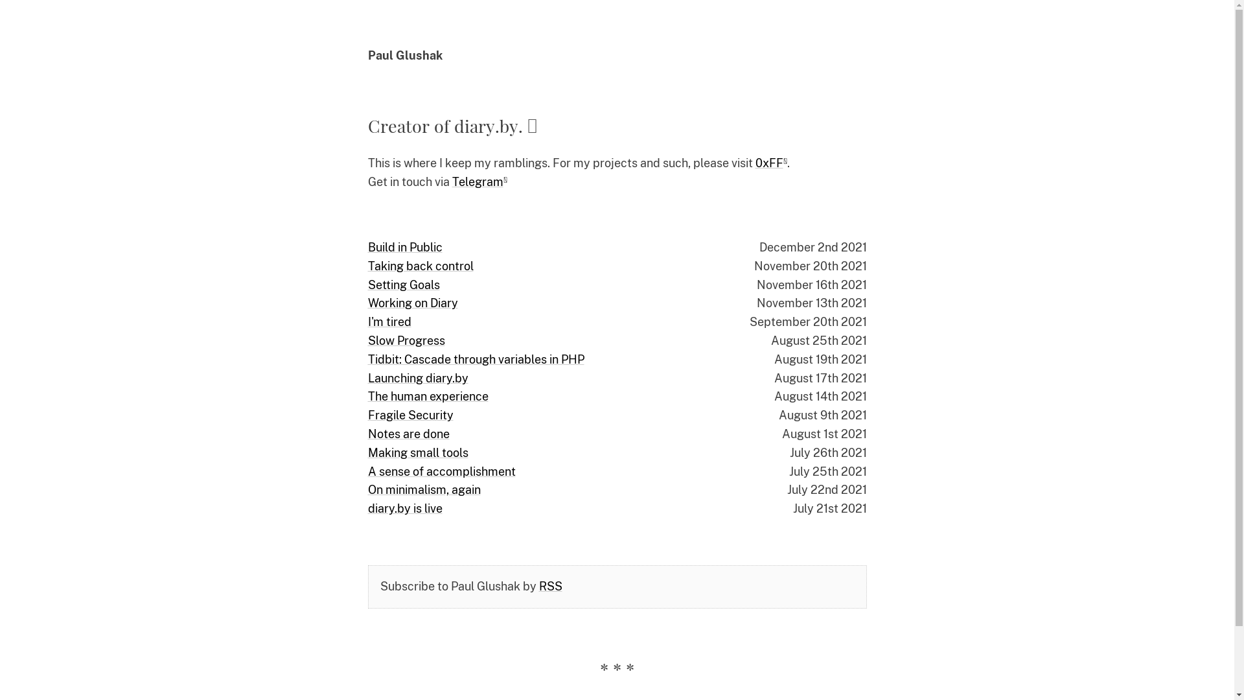 The image size is (1244, 700). What do you see at coordinates (406, 248) in the screenshot?
I see `Build in Public` at bounding box center [406, 248].